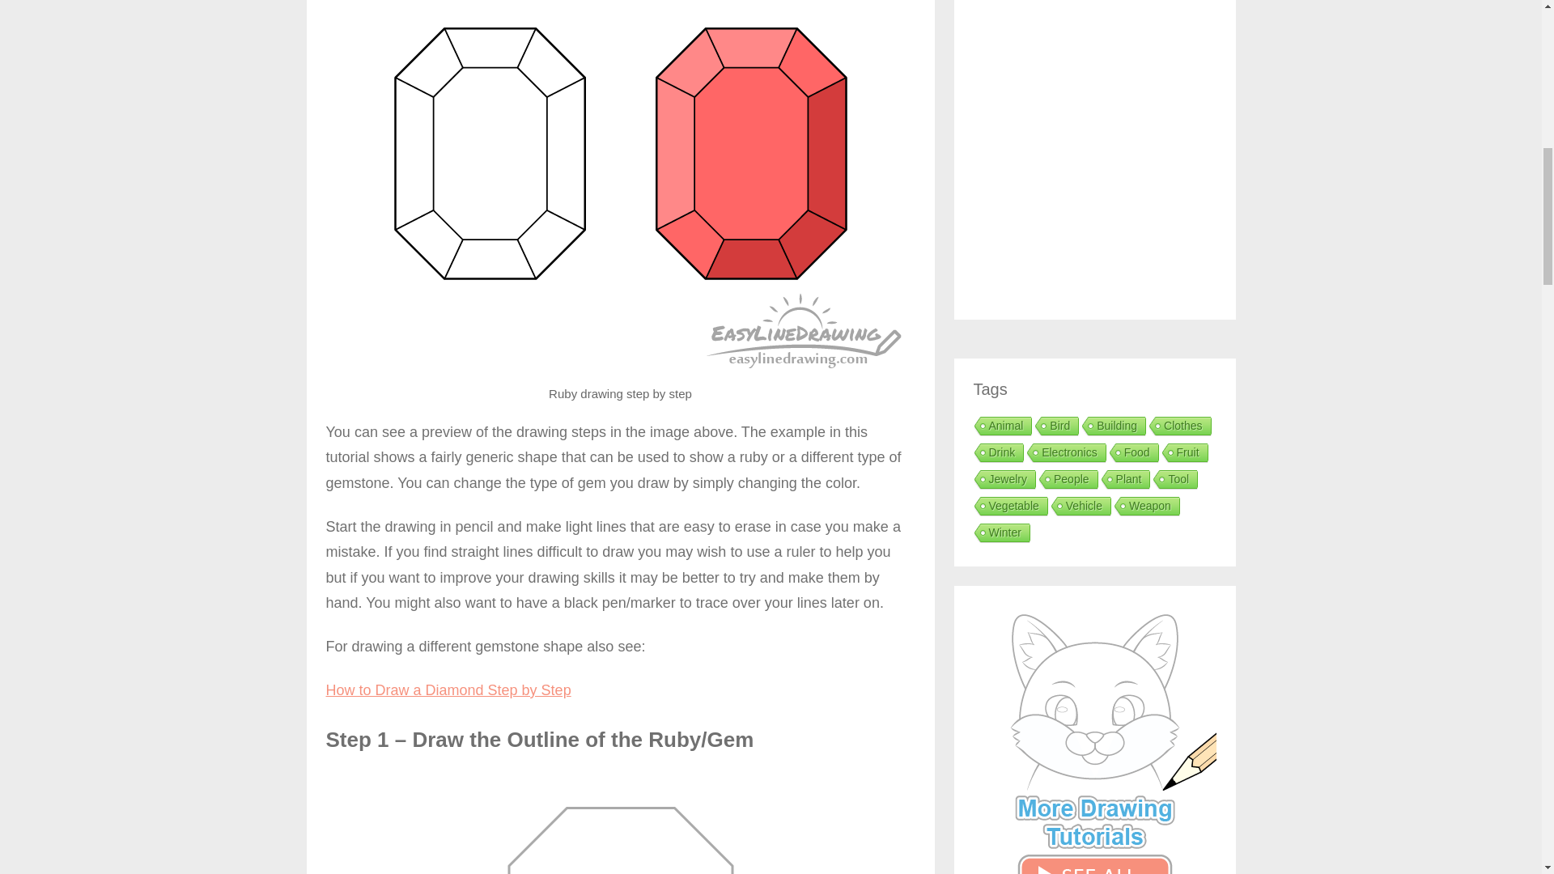  Describe the element at coordinates (1064, 453) in the screenshot. I see `Electronics` at that location.